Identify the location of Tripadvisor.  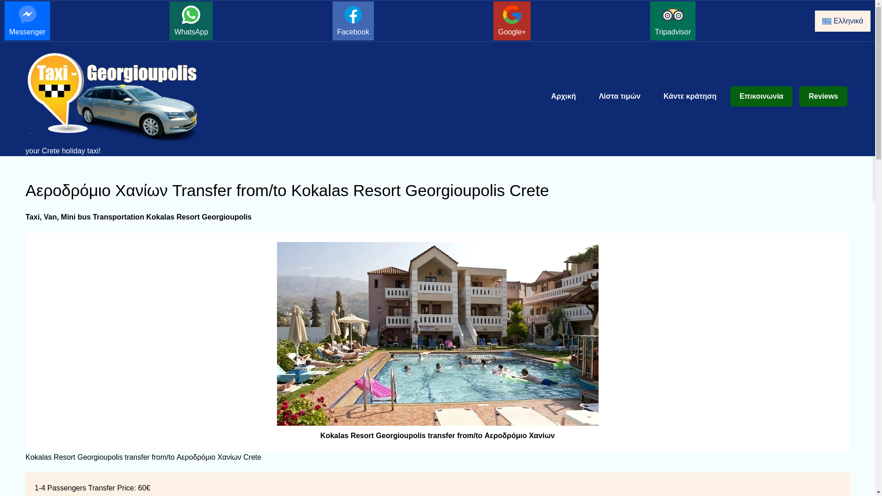
(673, 21).